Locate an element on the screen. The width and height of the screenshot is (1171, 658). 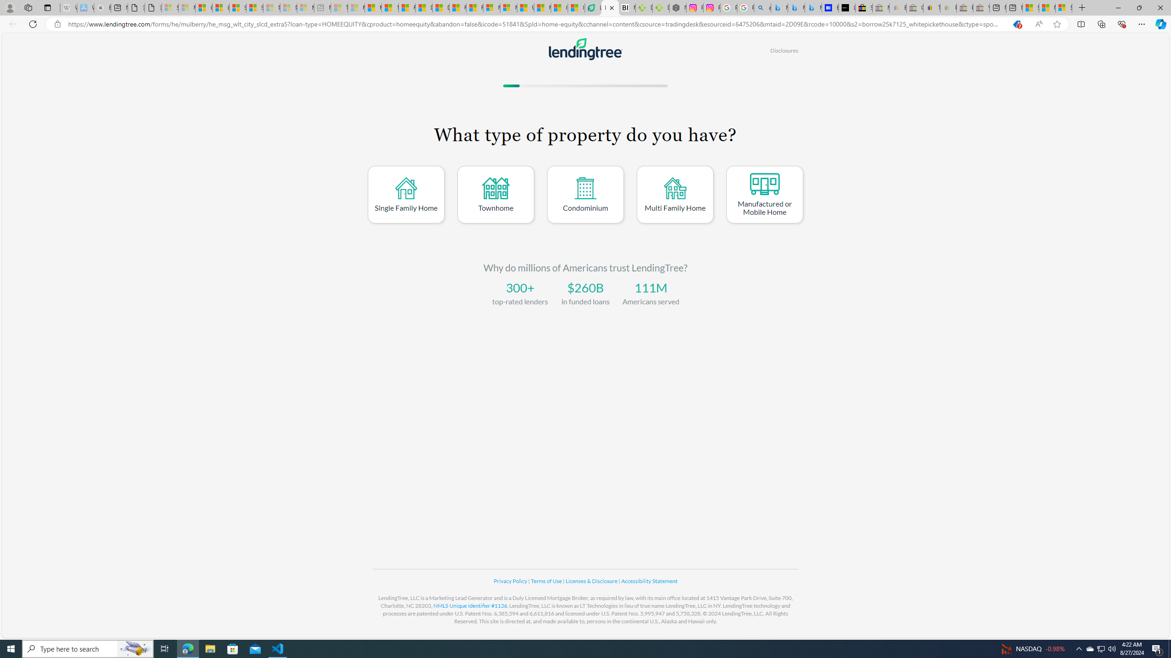
Press Room - eBay Inc. - Sleeping is located at coordinates (965, 8).